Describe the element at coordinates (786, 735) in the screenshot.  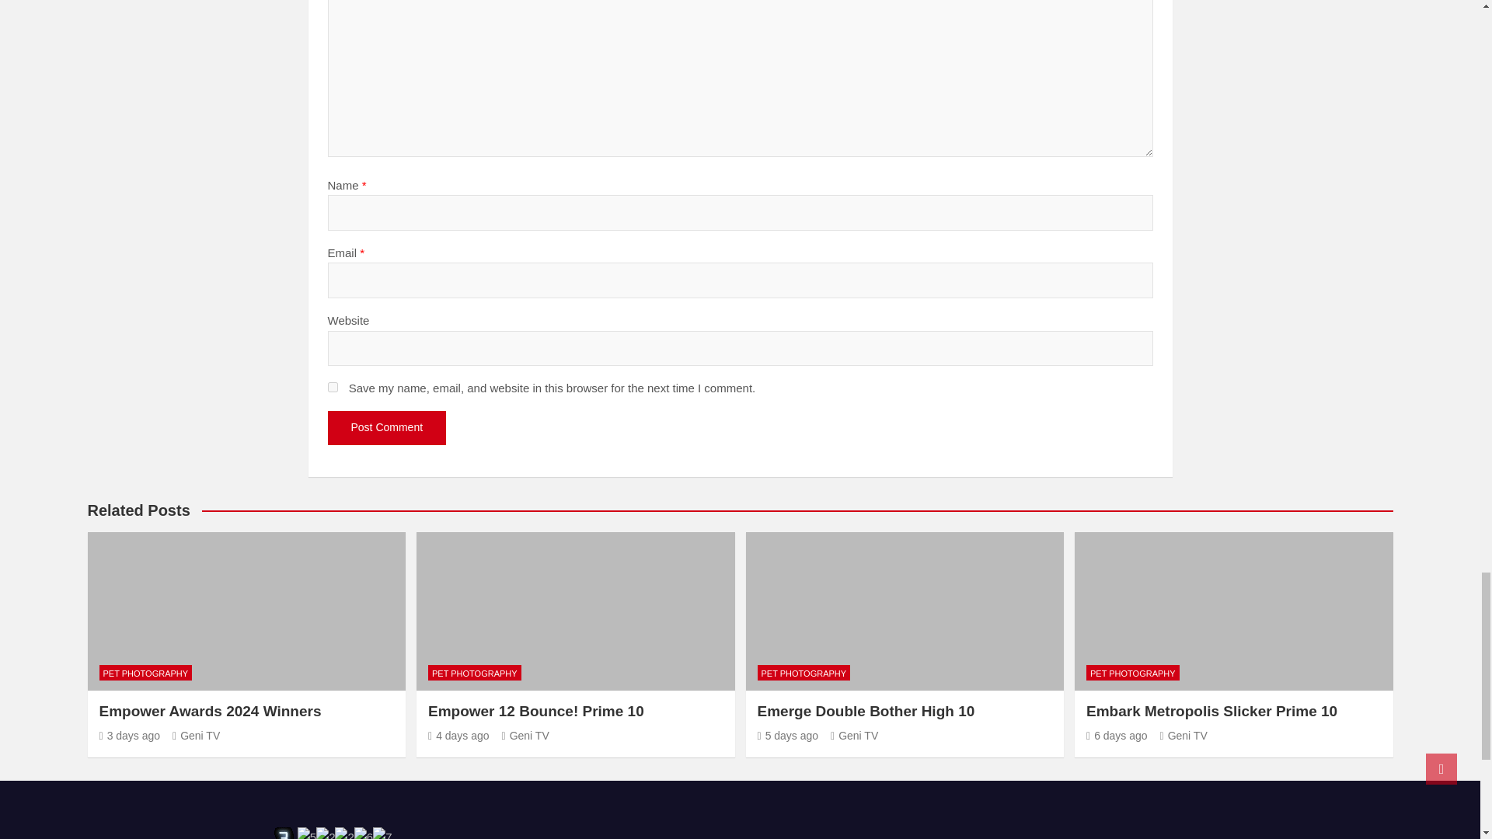
I see `Emerge Double Bother High 10` at that location.